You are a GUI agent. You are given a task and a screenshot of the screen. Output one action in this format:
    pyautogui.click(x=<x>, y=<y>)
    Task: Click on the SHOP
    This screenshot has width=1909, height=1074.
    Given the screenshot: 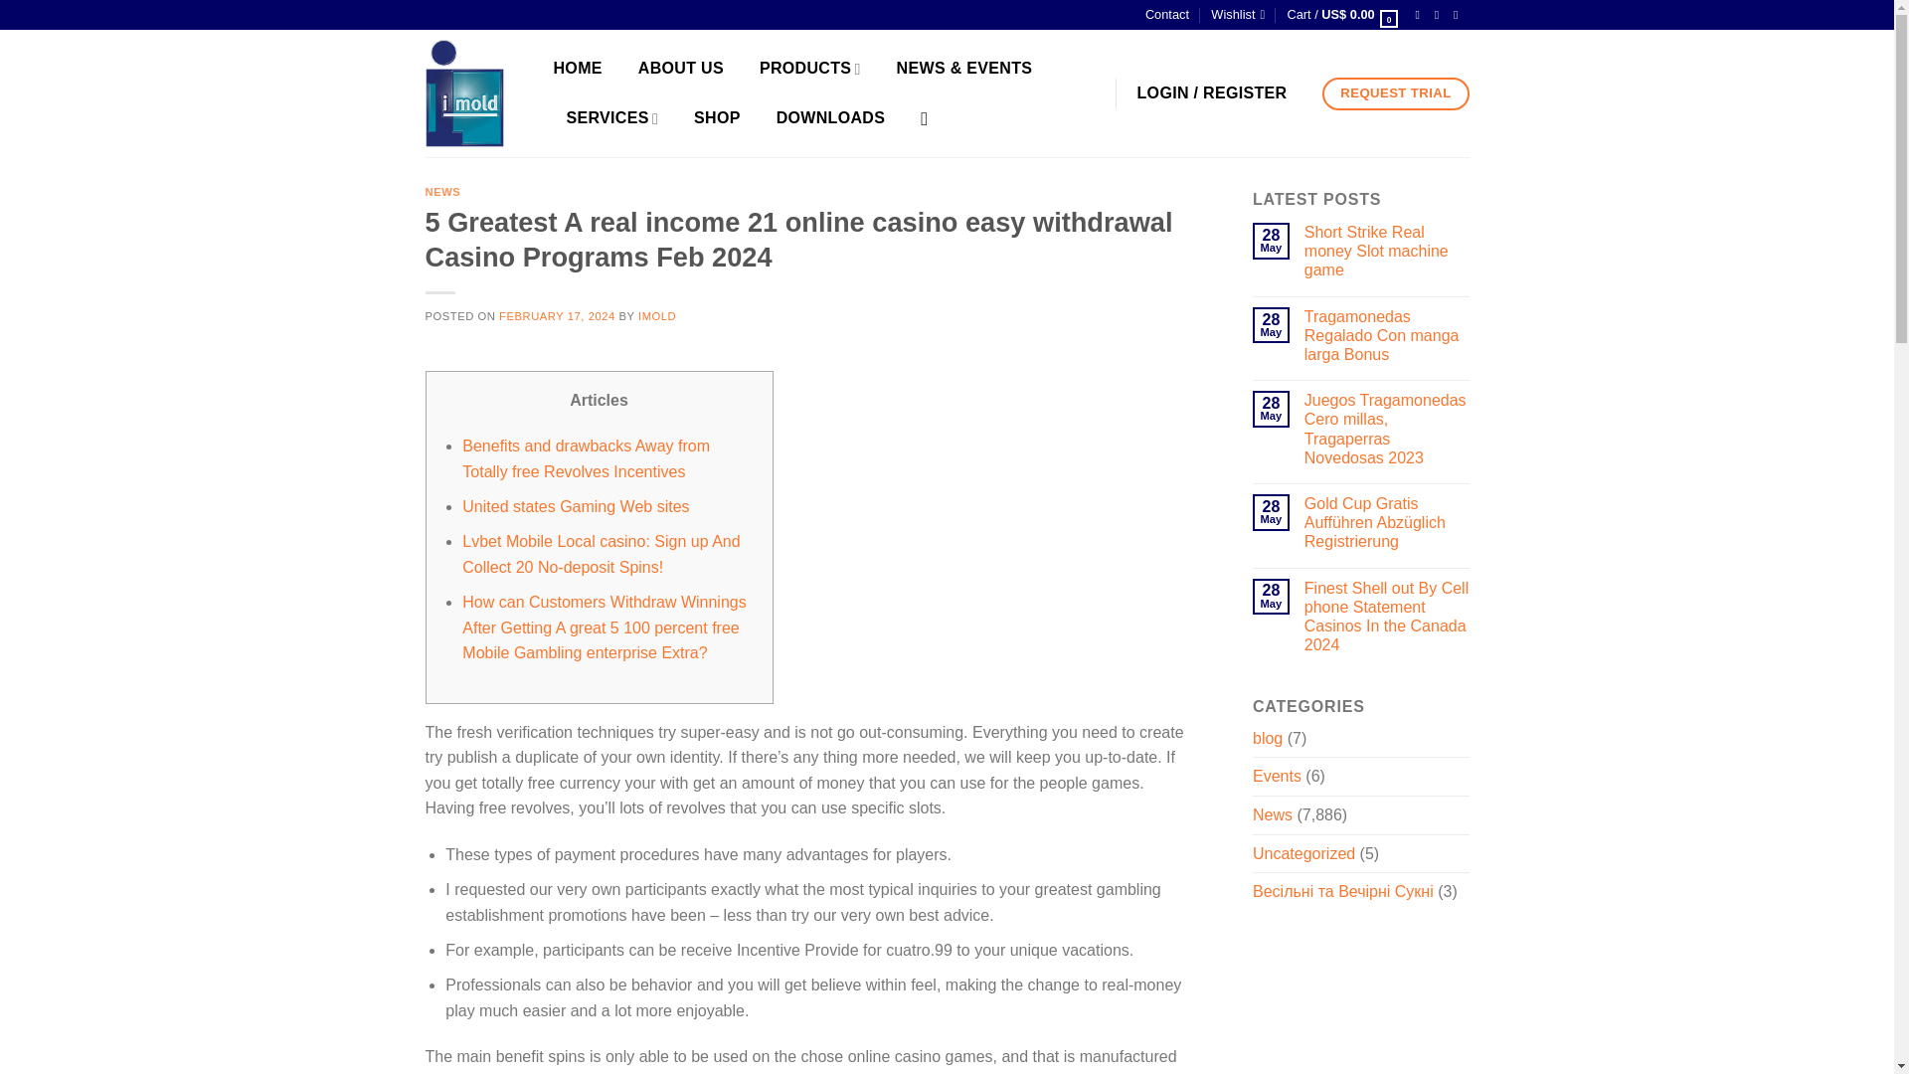 What is the action you would take?
    pyautogui.click(x=722, y=117)
    